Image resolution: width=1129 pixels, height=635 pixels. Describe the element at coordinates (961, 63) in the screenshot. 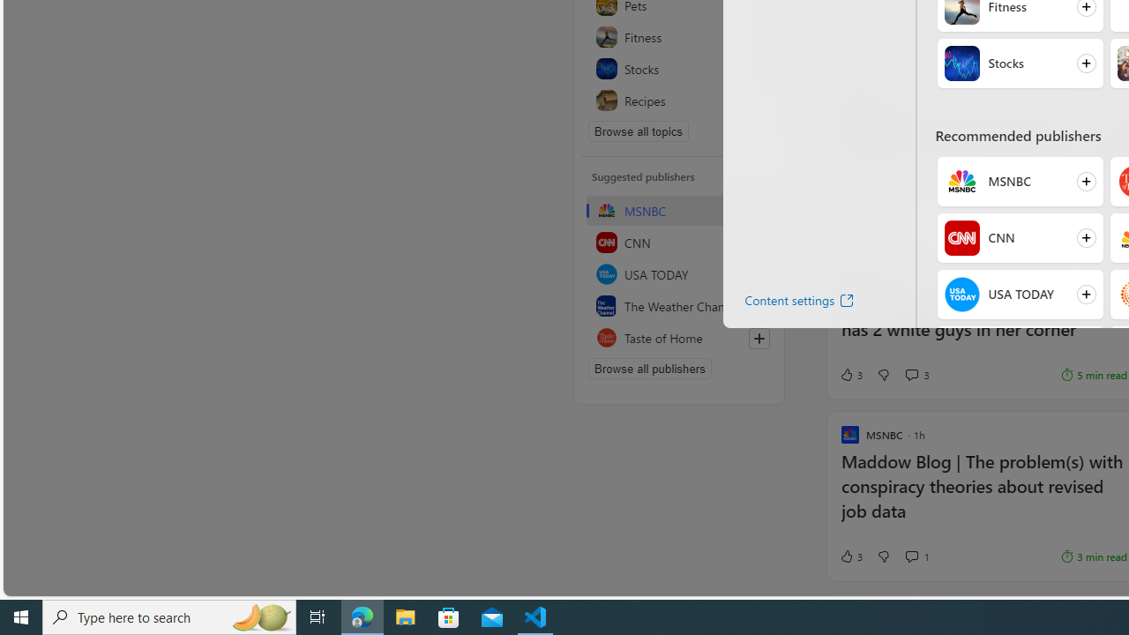

I see `Stocks` at that location.